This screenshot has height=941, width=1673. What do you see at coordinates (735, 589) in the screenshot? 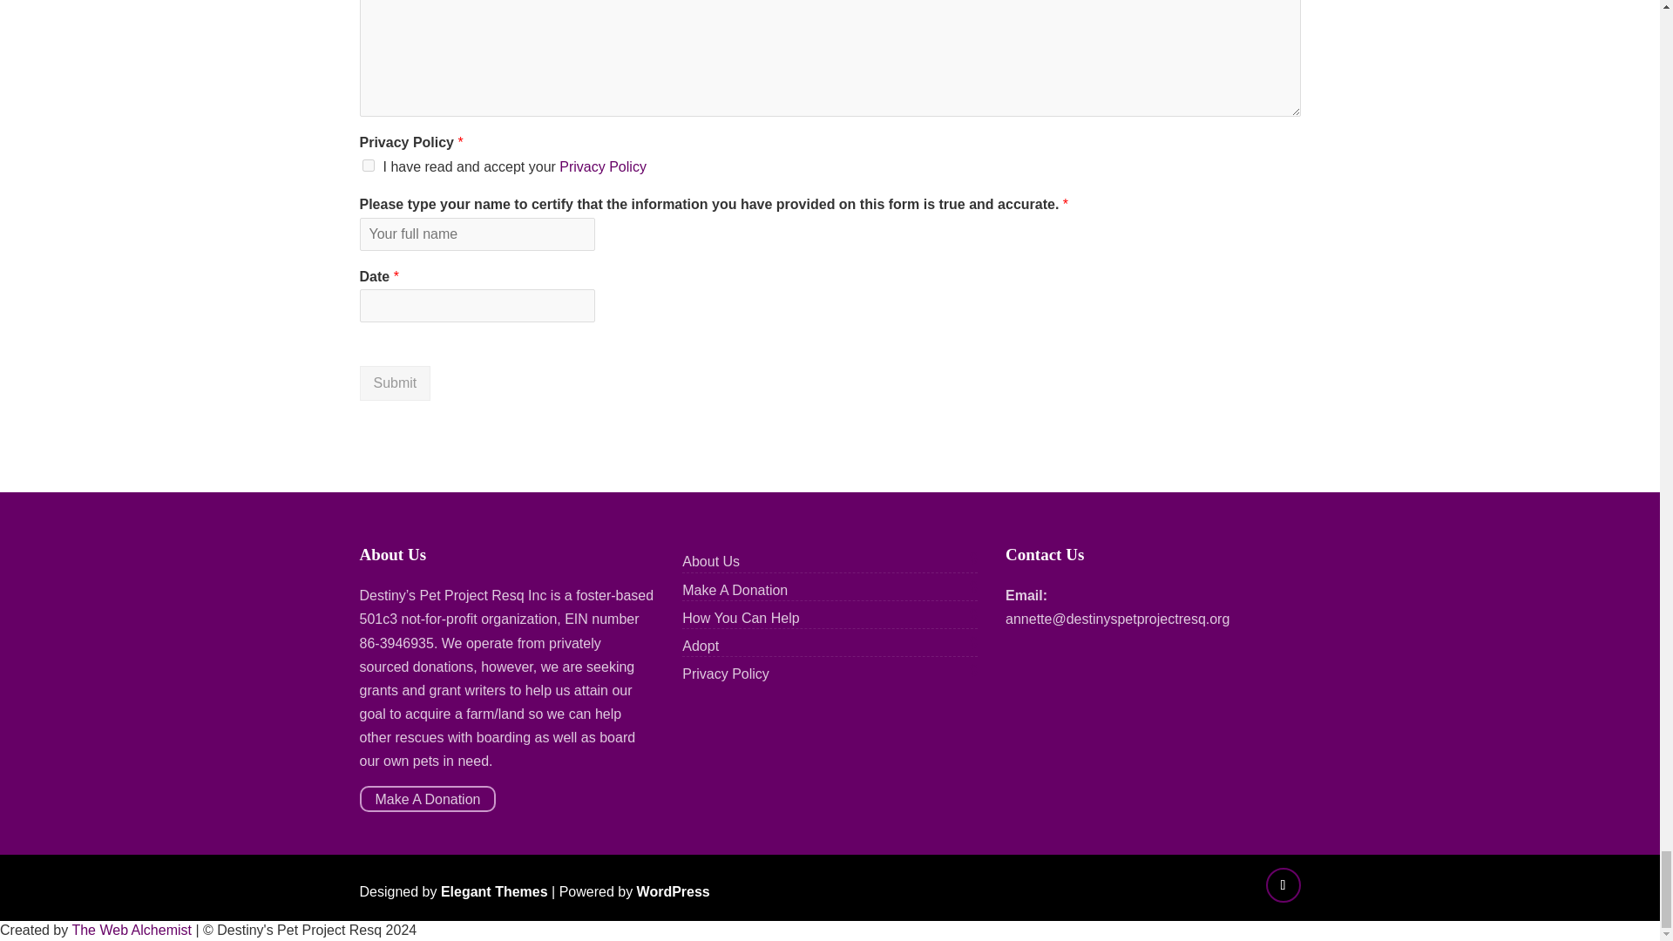
I see `Make A Donation` at bounding box center [735, 589].